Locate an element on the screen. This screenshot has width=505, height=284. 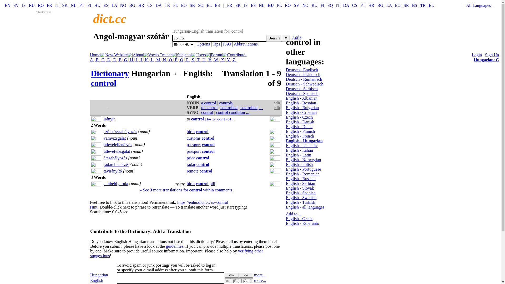
Tips is located at coordinates (216, 44).